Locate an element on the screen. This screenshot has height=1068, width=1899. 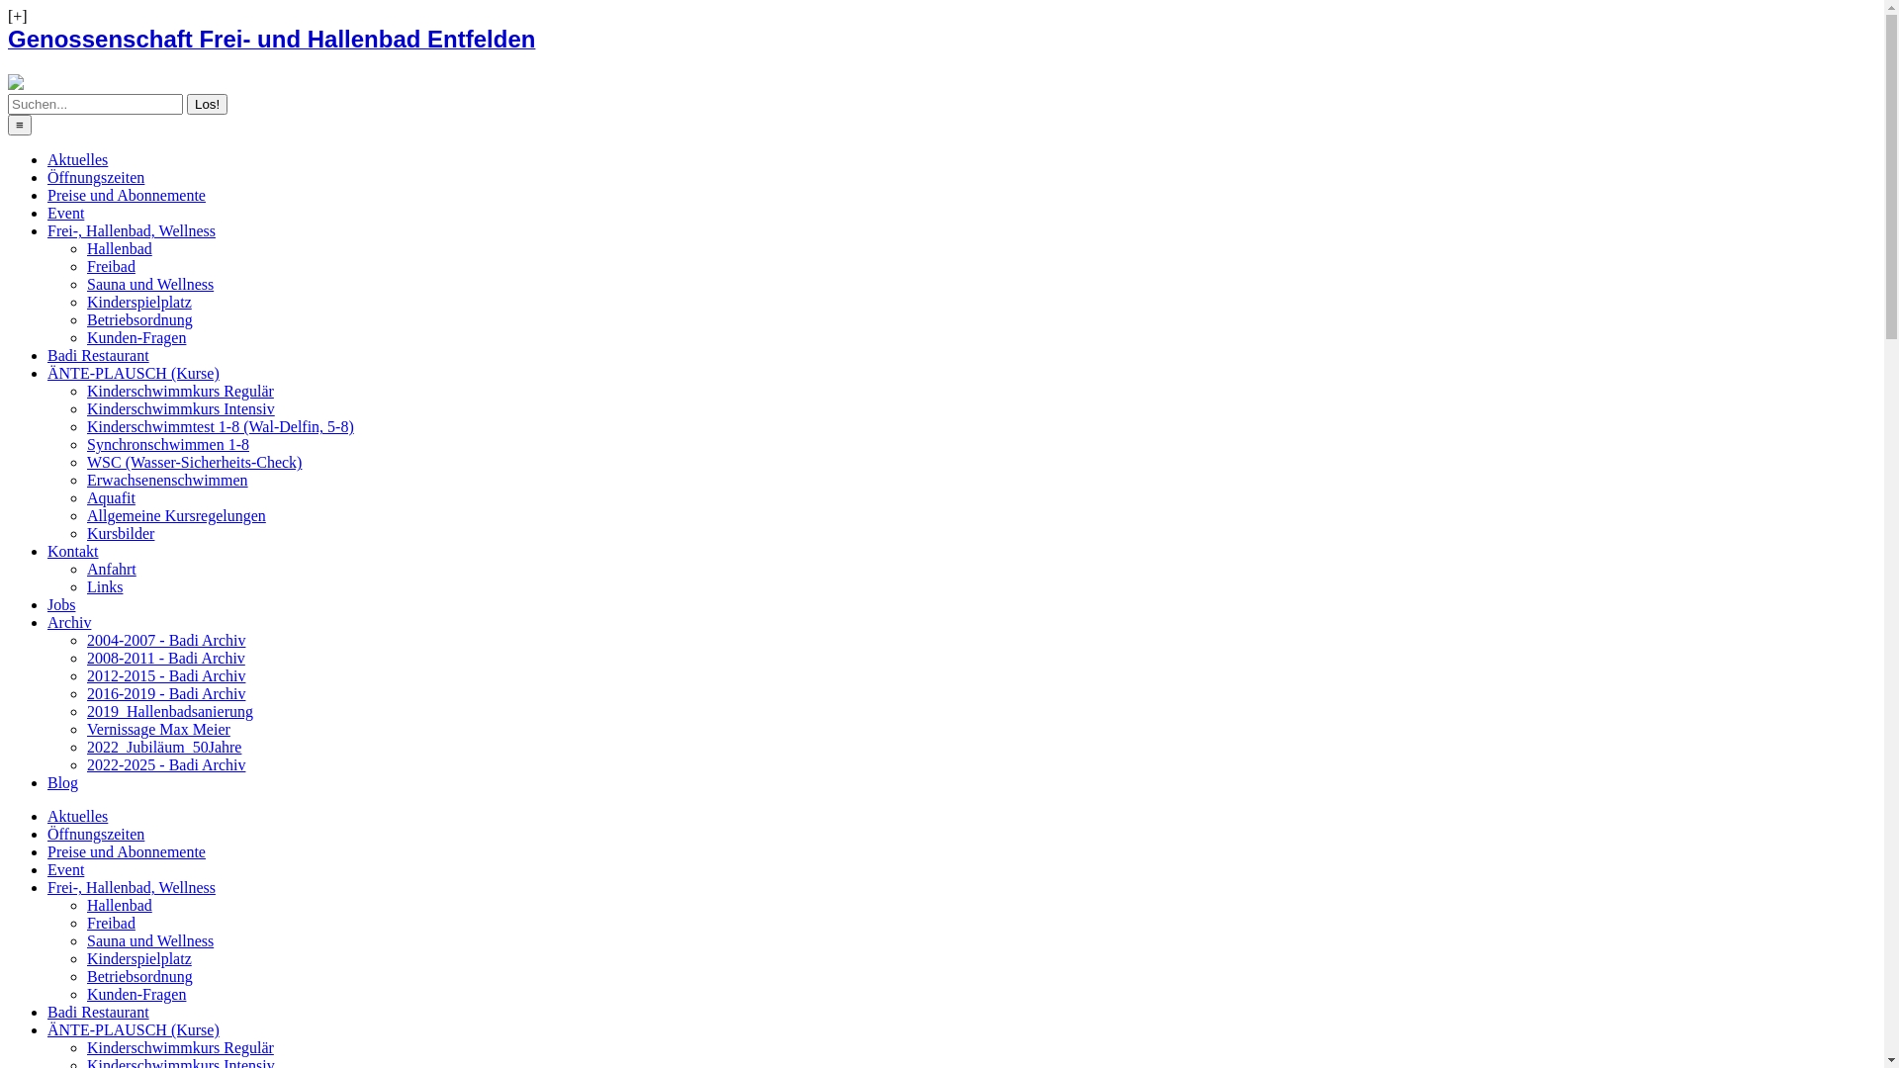
Badi Restaurant is located at coordinates (99, 356).